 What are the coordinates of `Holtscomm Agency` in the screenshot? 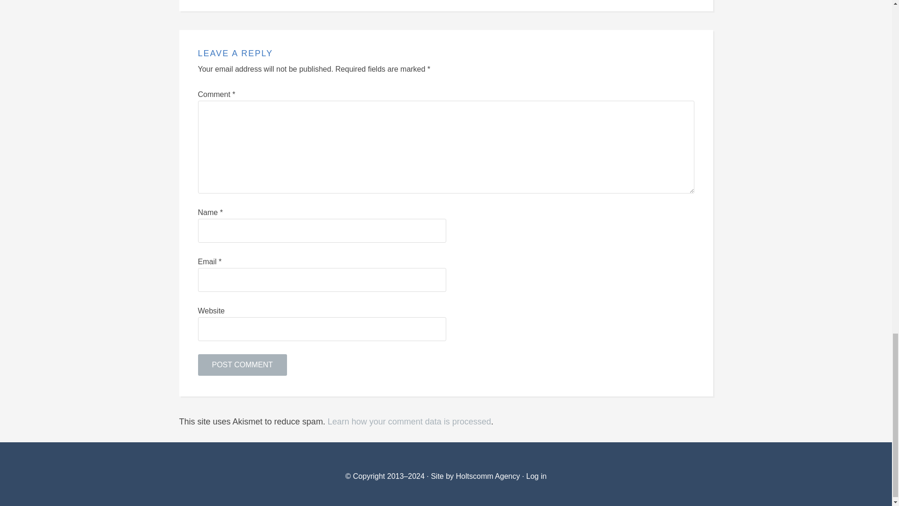 It's located at (486, 476).